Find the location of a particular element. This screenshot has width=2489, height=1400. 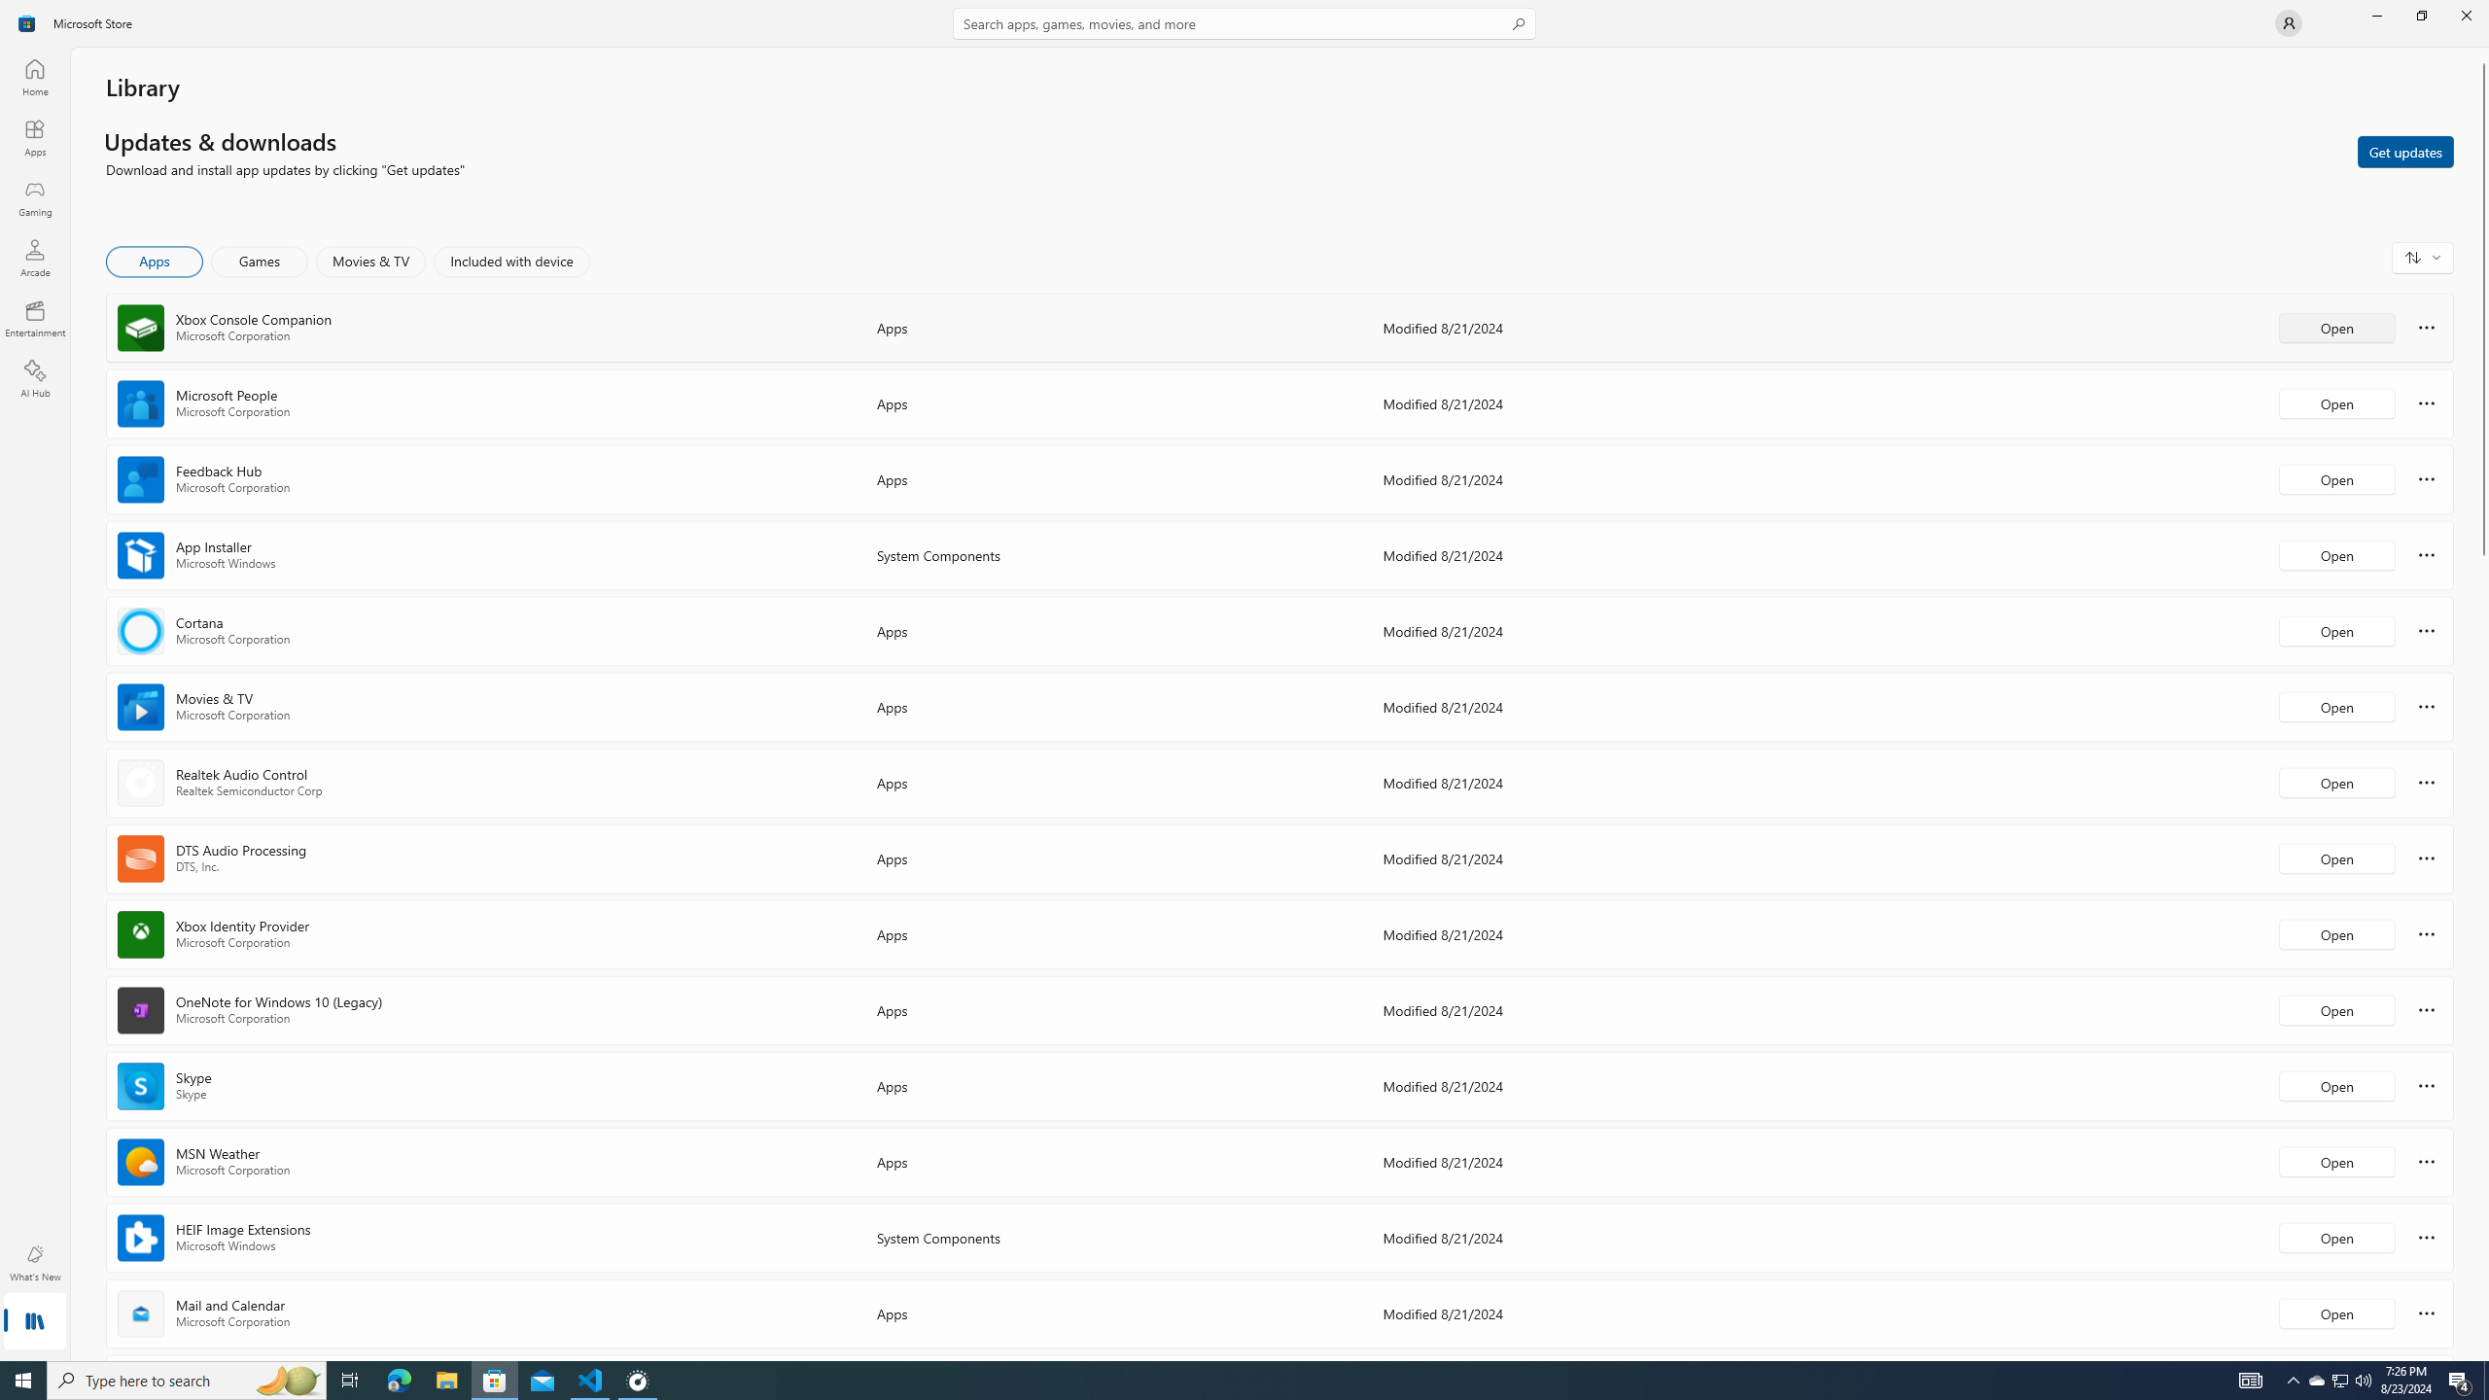

Class: Image is located at coordinates (27, 23).